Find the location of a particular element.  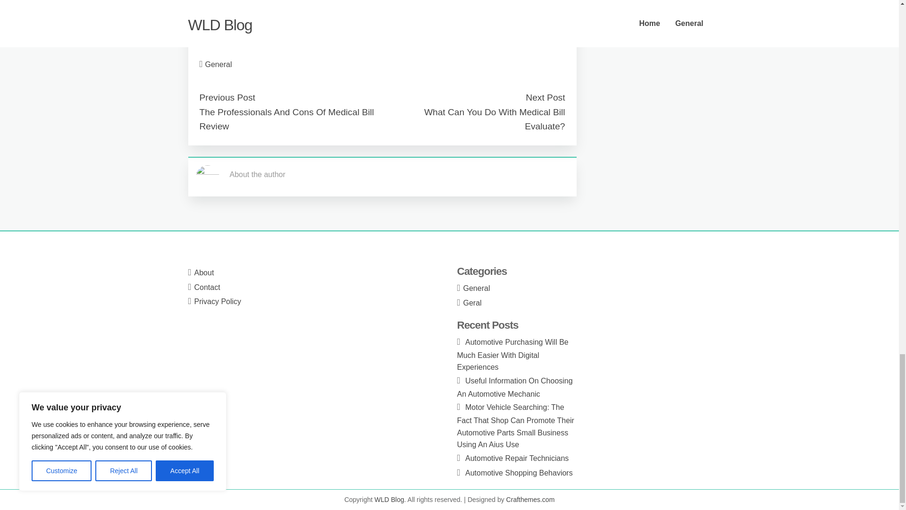

The Professionals And Cons Of Medical Bill Review is located at coordinates (286, 119).